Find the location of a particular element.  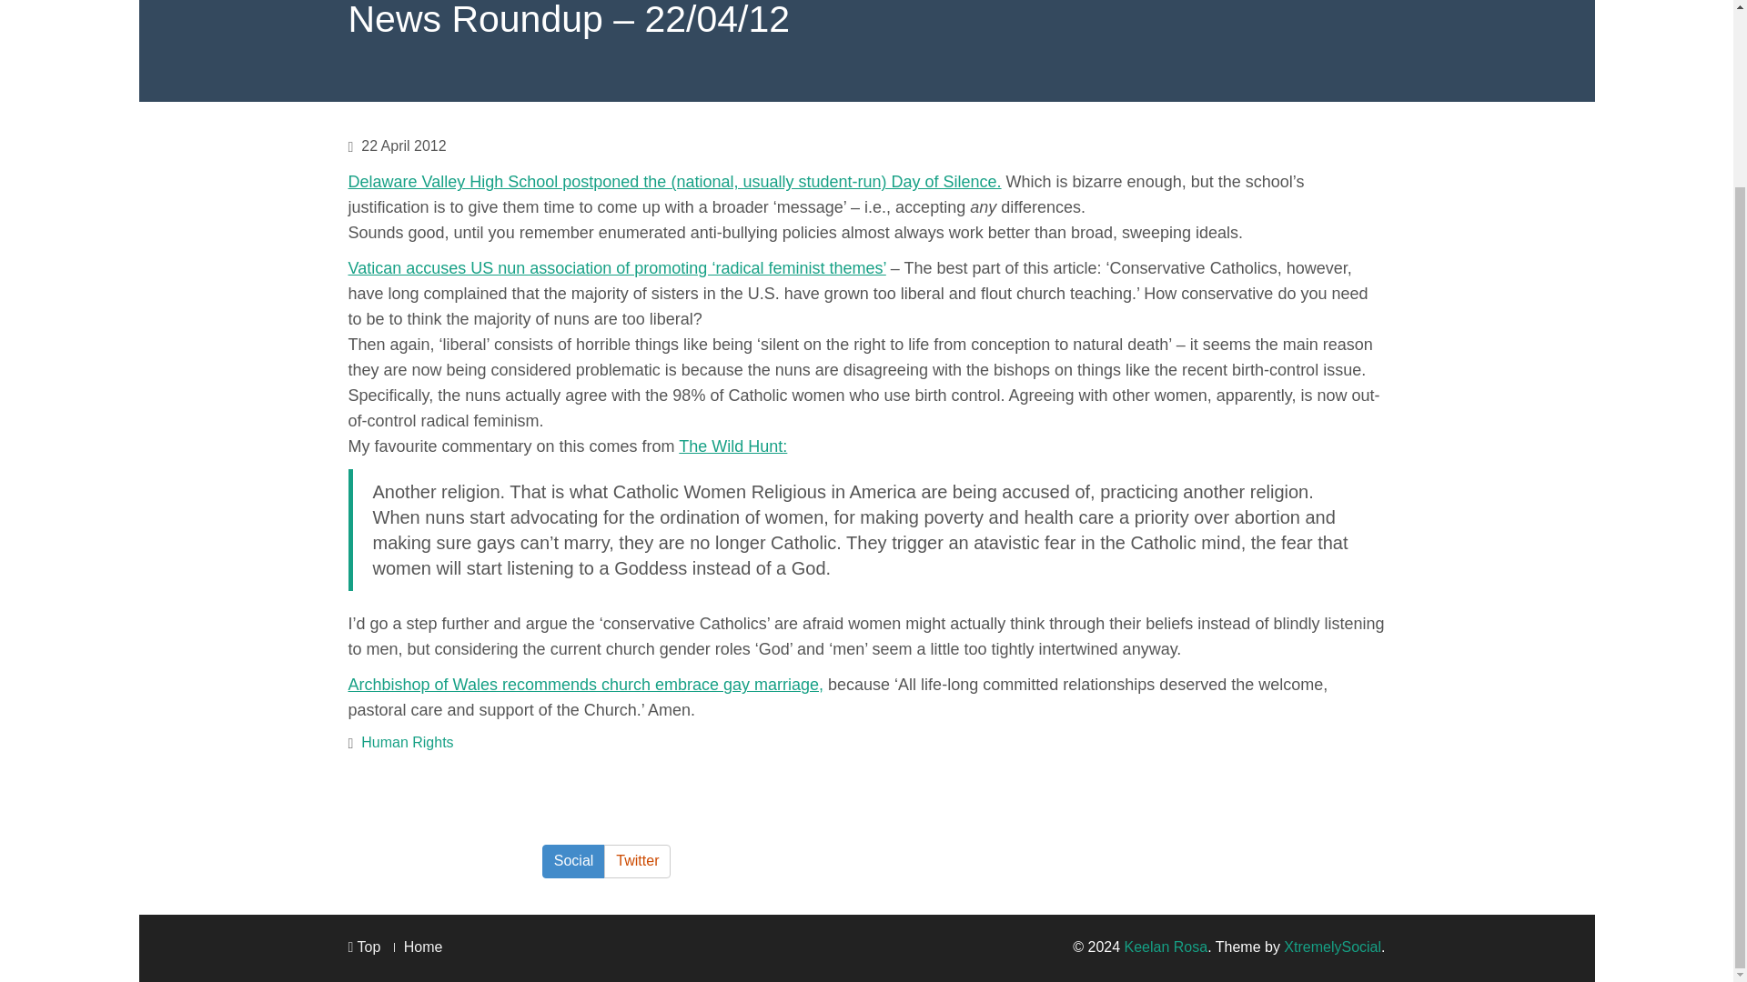

Home is located at coordinates (423, 946).